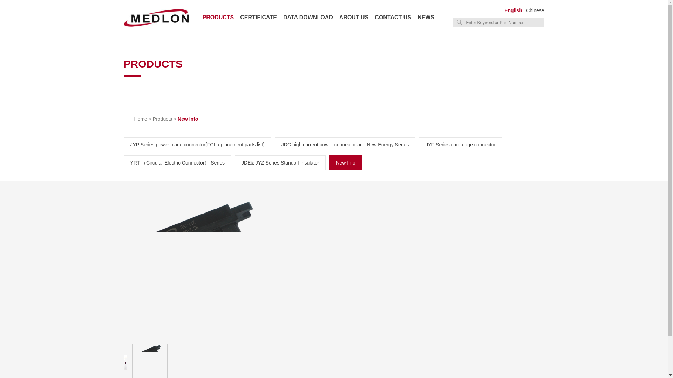 The height and width of the screenshot is (378, 673). Describe the element at coordinates (393, 17) in the screenshot. I see `CONTACT US` at that location.